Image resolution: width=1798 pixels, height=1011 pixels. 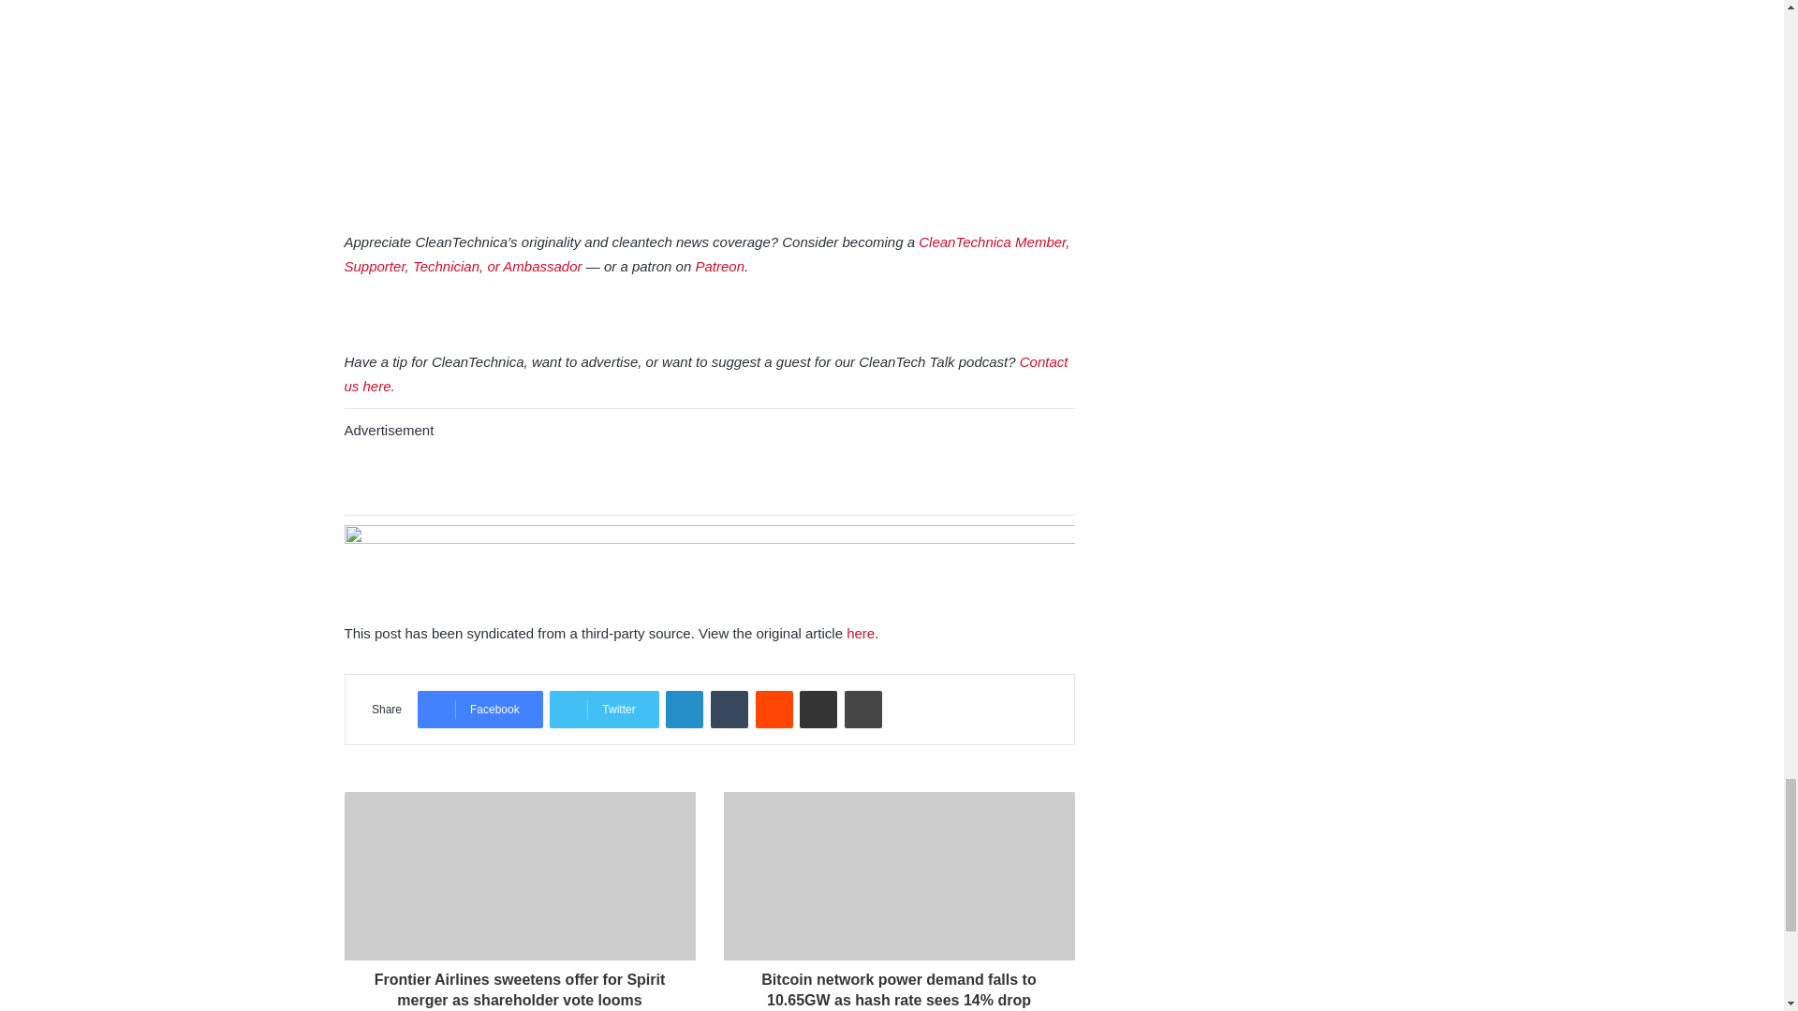 I want to click on Contact us here, so click(x=706, y=374).